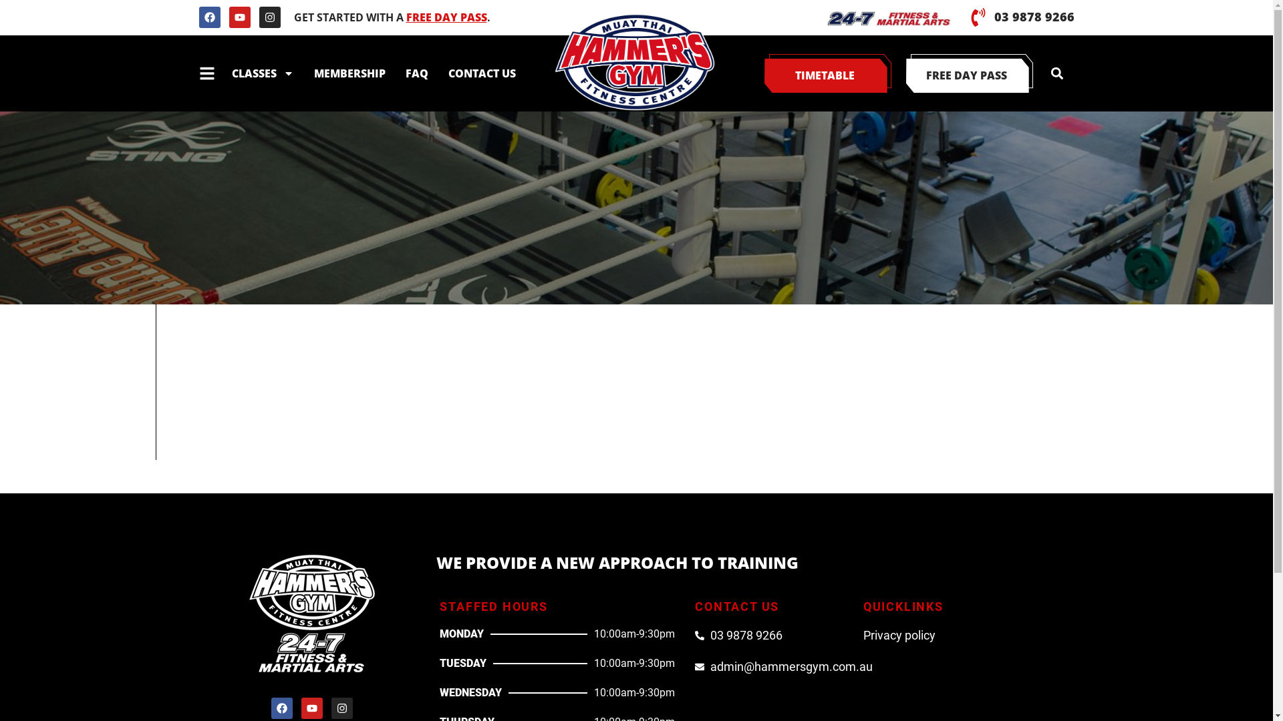  What do you see at coordinates (1034, 17) in the screenshot?
I see `03 9878 9266` at bounding box center [1034, 17].